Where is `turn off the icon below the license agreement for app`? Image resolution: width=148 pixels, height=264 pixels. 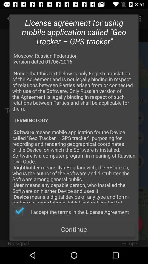 turn off the icon below the license agreement for app is located at coordinates (74, 128).